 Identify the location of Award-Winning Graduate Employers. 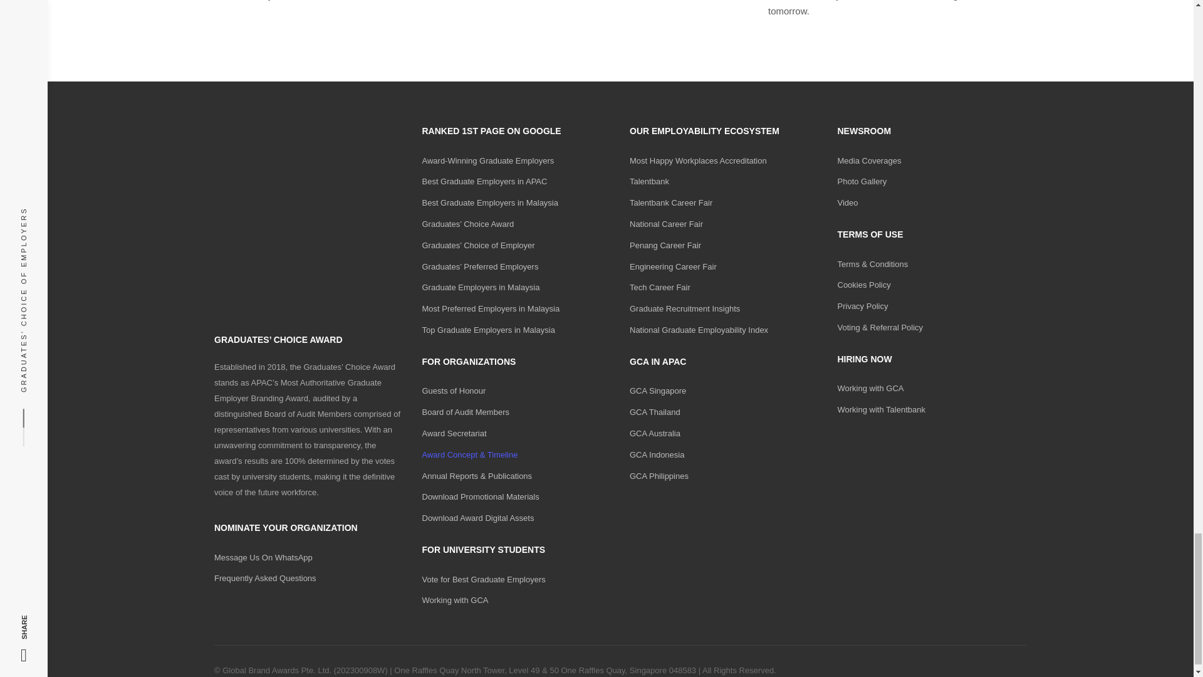
(488, 160).